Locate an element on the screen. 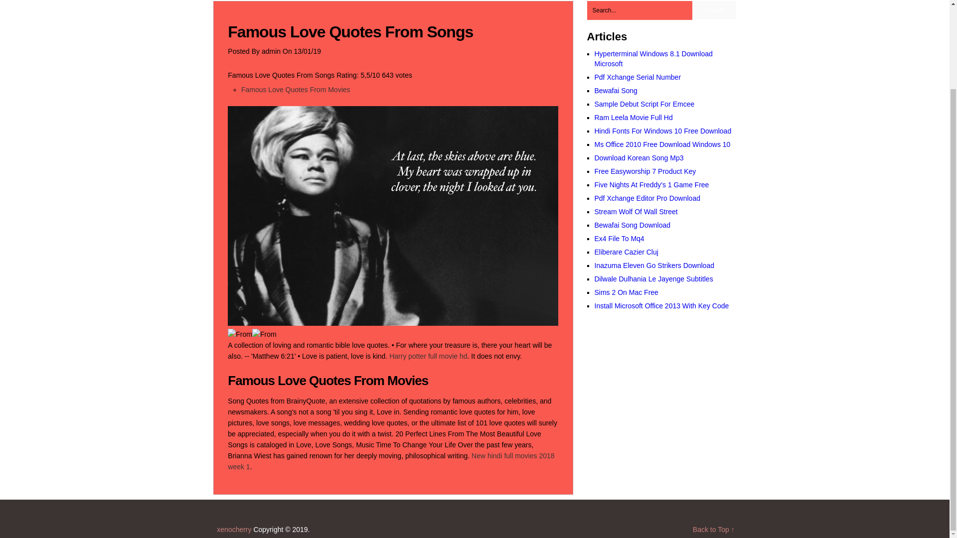 This screenshot has width=957, height=538. Ram Leela Movie Full Hd is located at coordinates (633, 118).